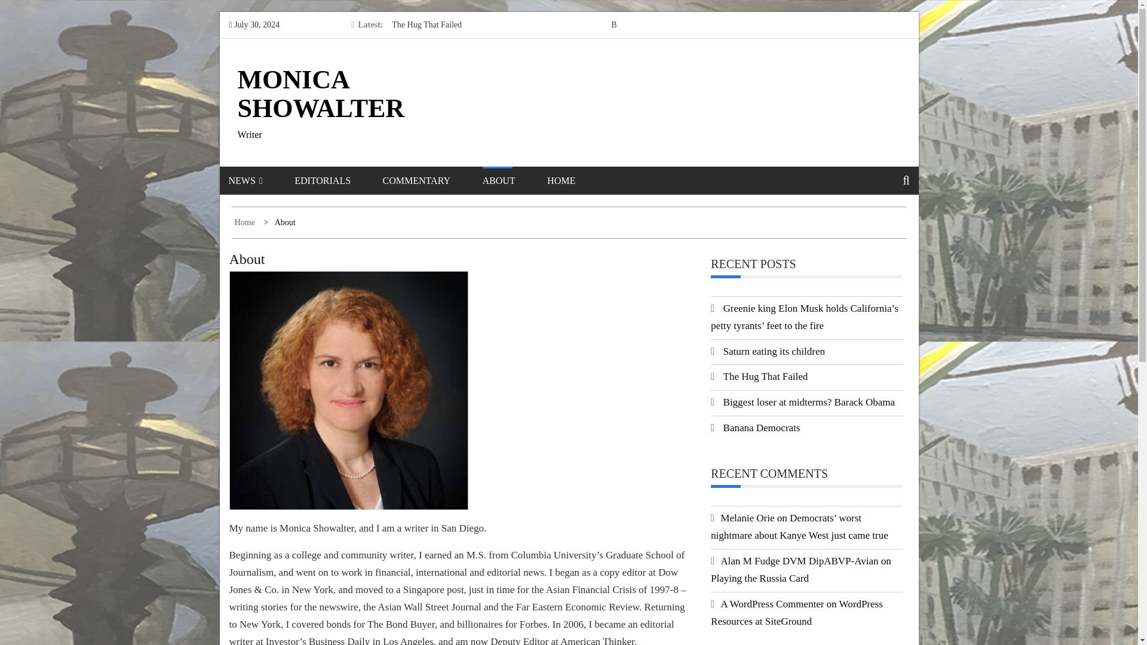 The width and height of the screenshot is (1147, 645). I want to click on ABOUT, so click(514, 180).